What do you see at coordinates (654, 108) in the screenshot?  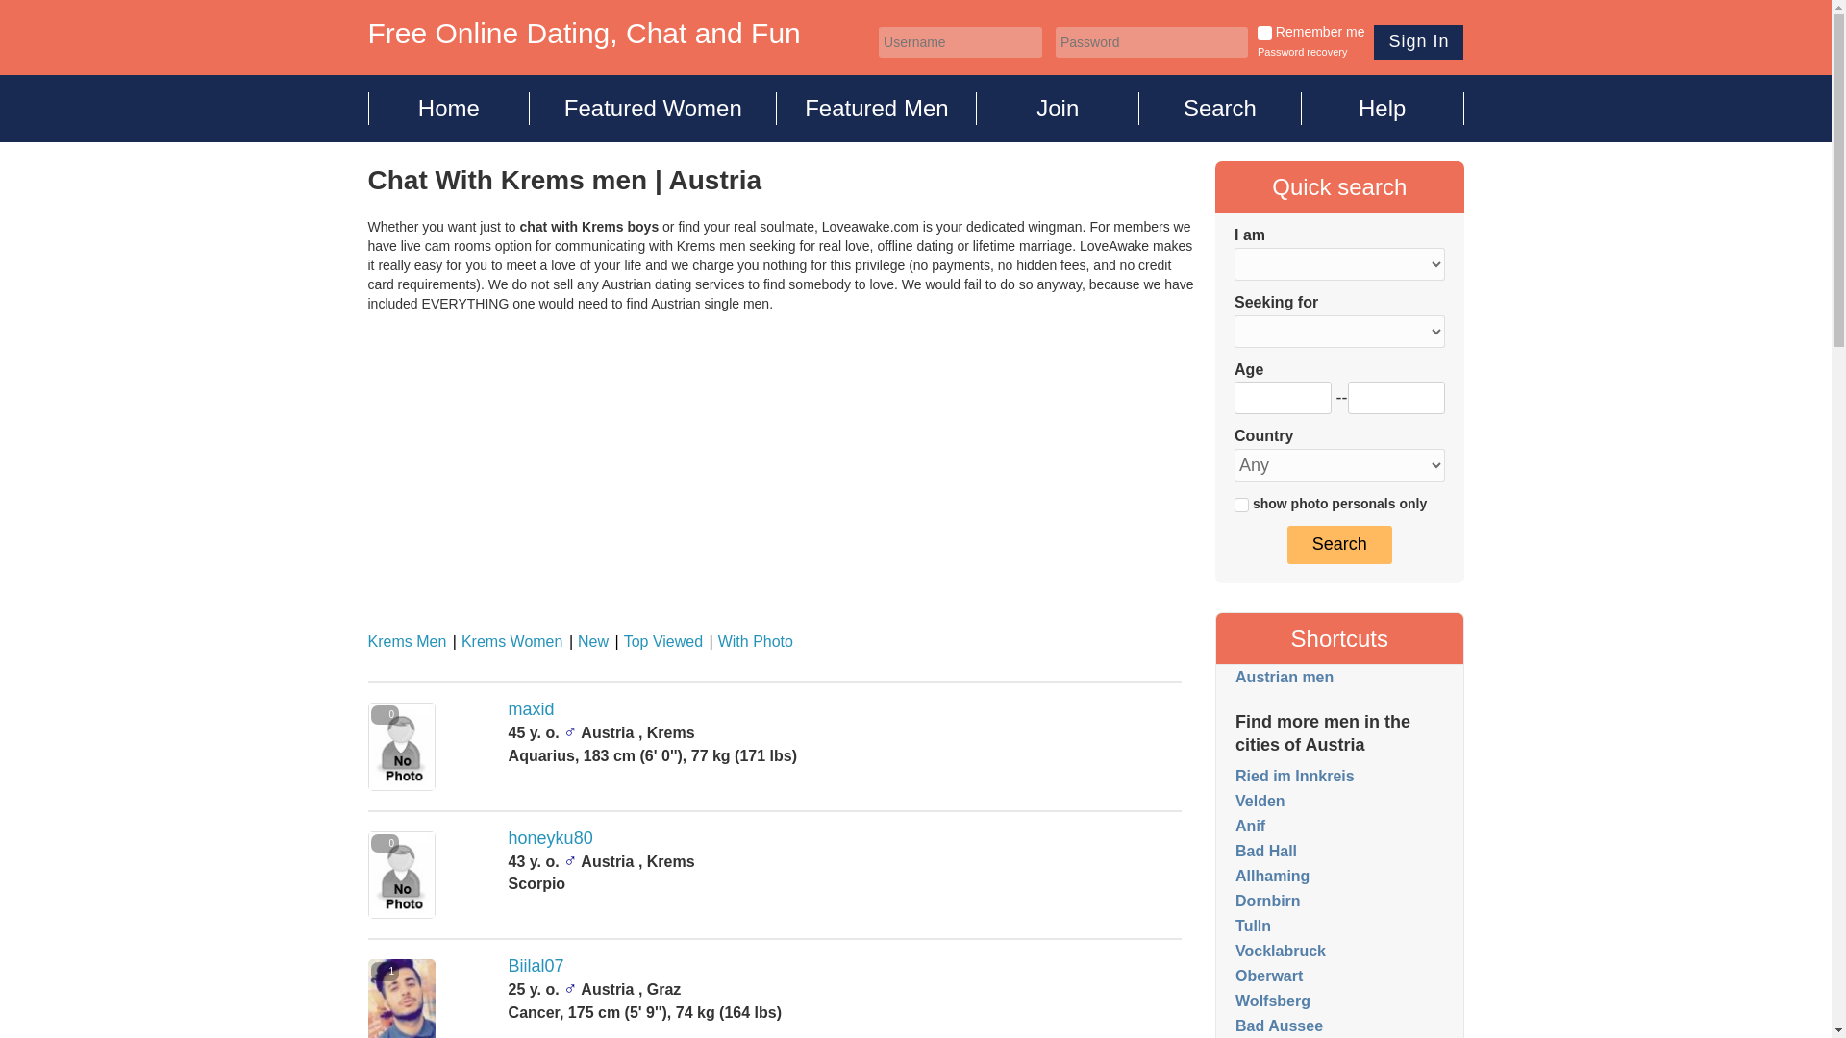 I see `Featured Women` at bounding box center [654, 108].